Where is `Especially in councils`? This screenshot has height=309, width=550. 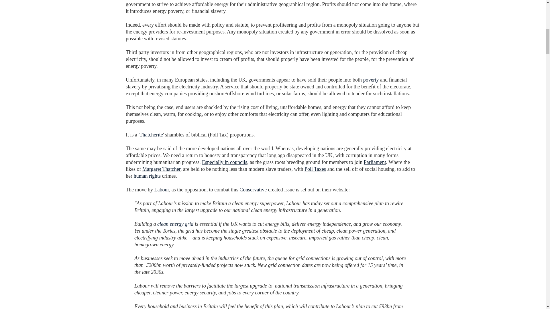
Especially in councils is located at coordinates (224, 162).